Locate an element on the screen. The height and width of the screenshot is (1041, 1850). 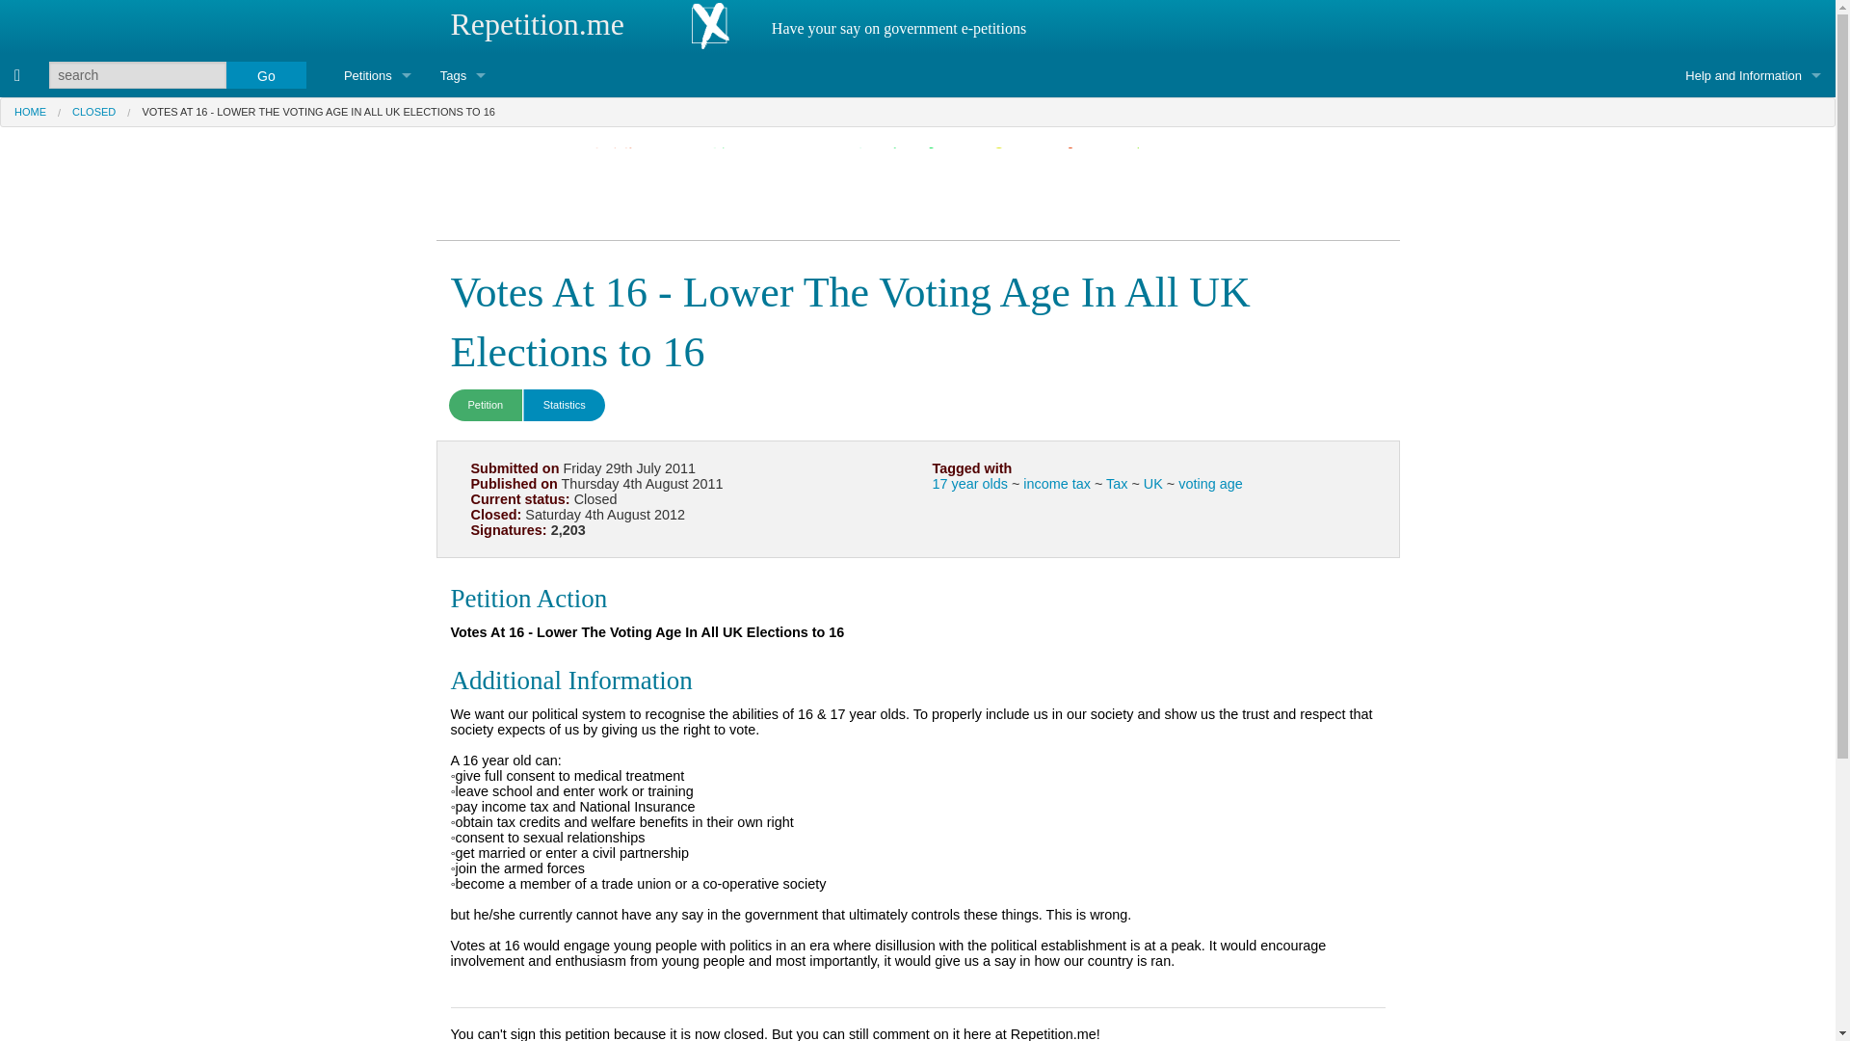
Government response is located at coordinates (377, 292).